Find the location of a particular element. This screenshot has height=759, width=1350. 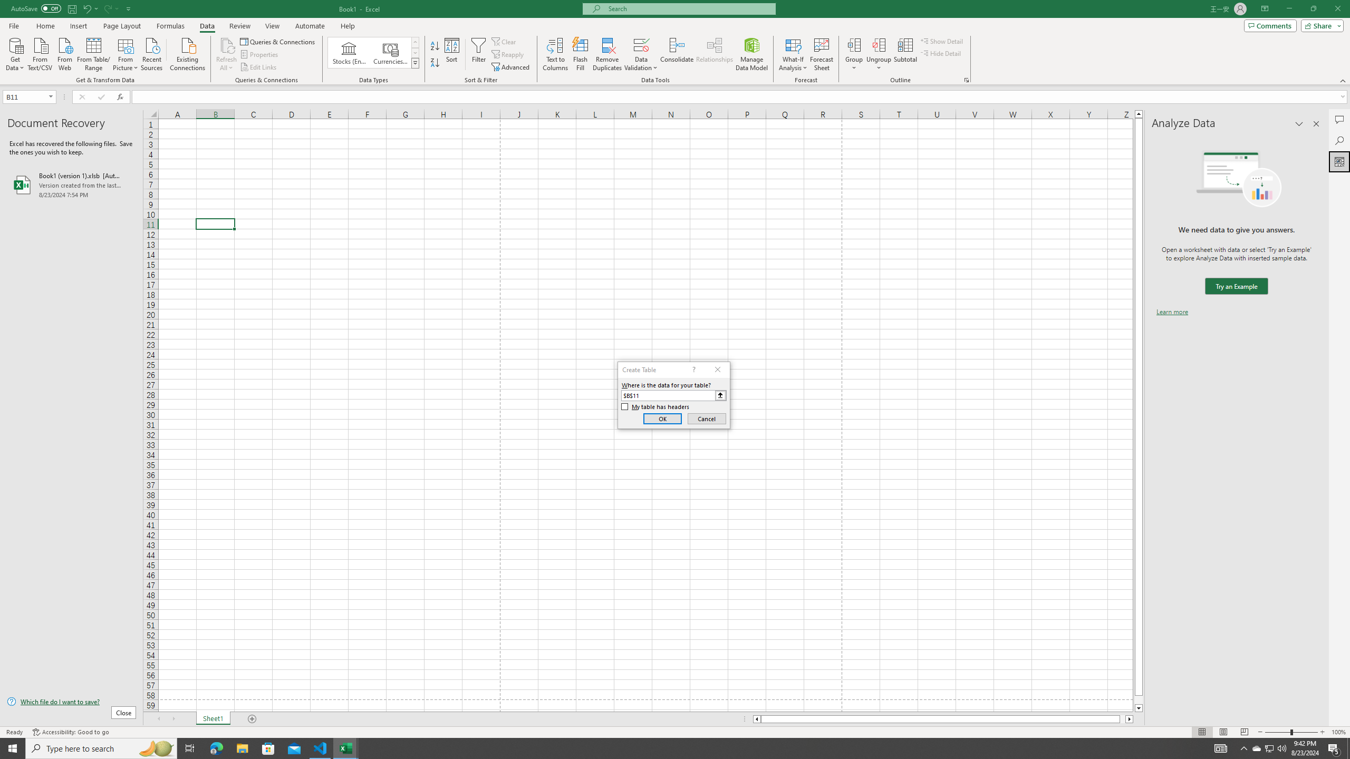

Recent Sources is located at coordinates (152, 53).